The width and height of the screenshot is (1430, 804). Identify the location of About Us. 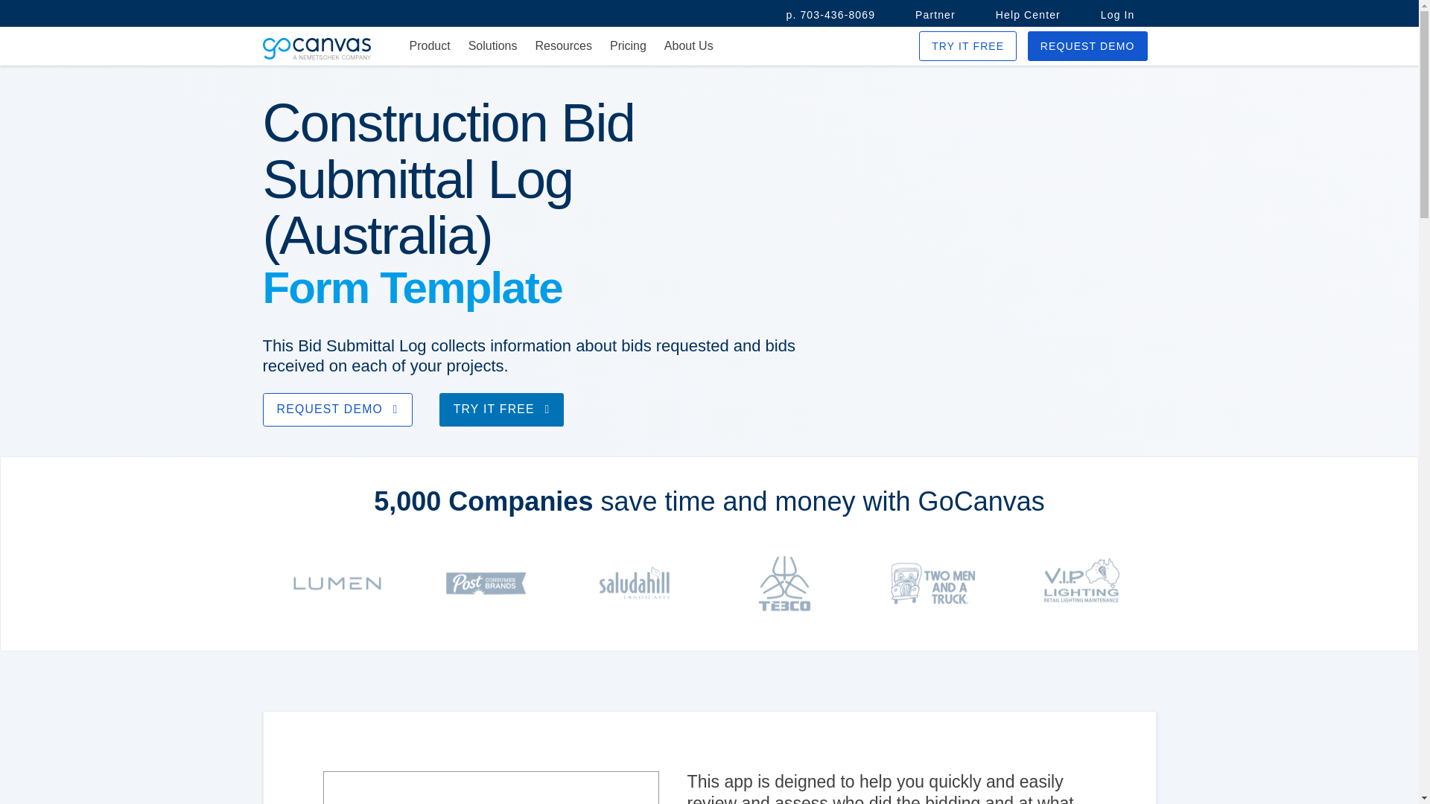
(689, 46).